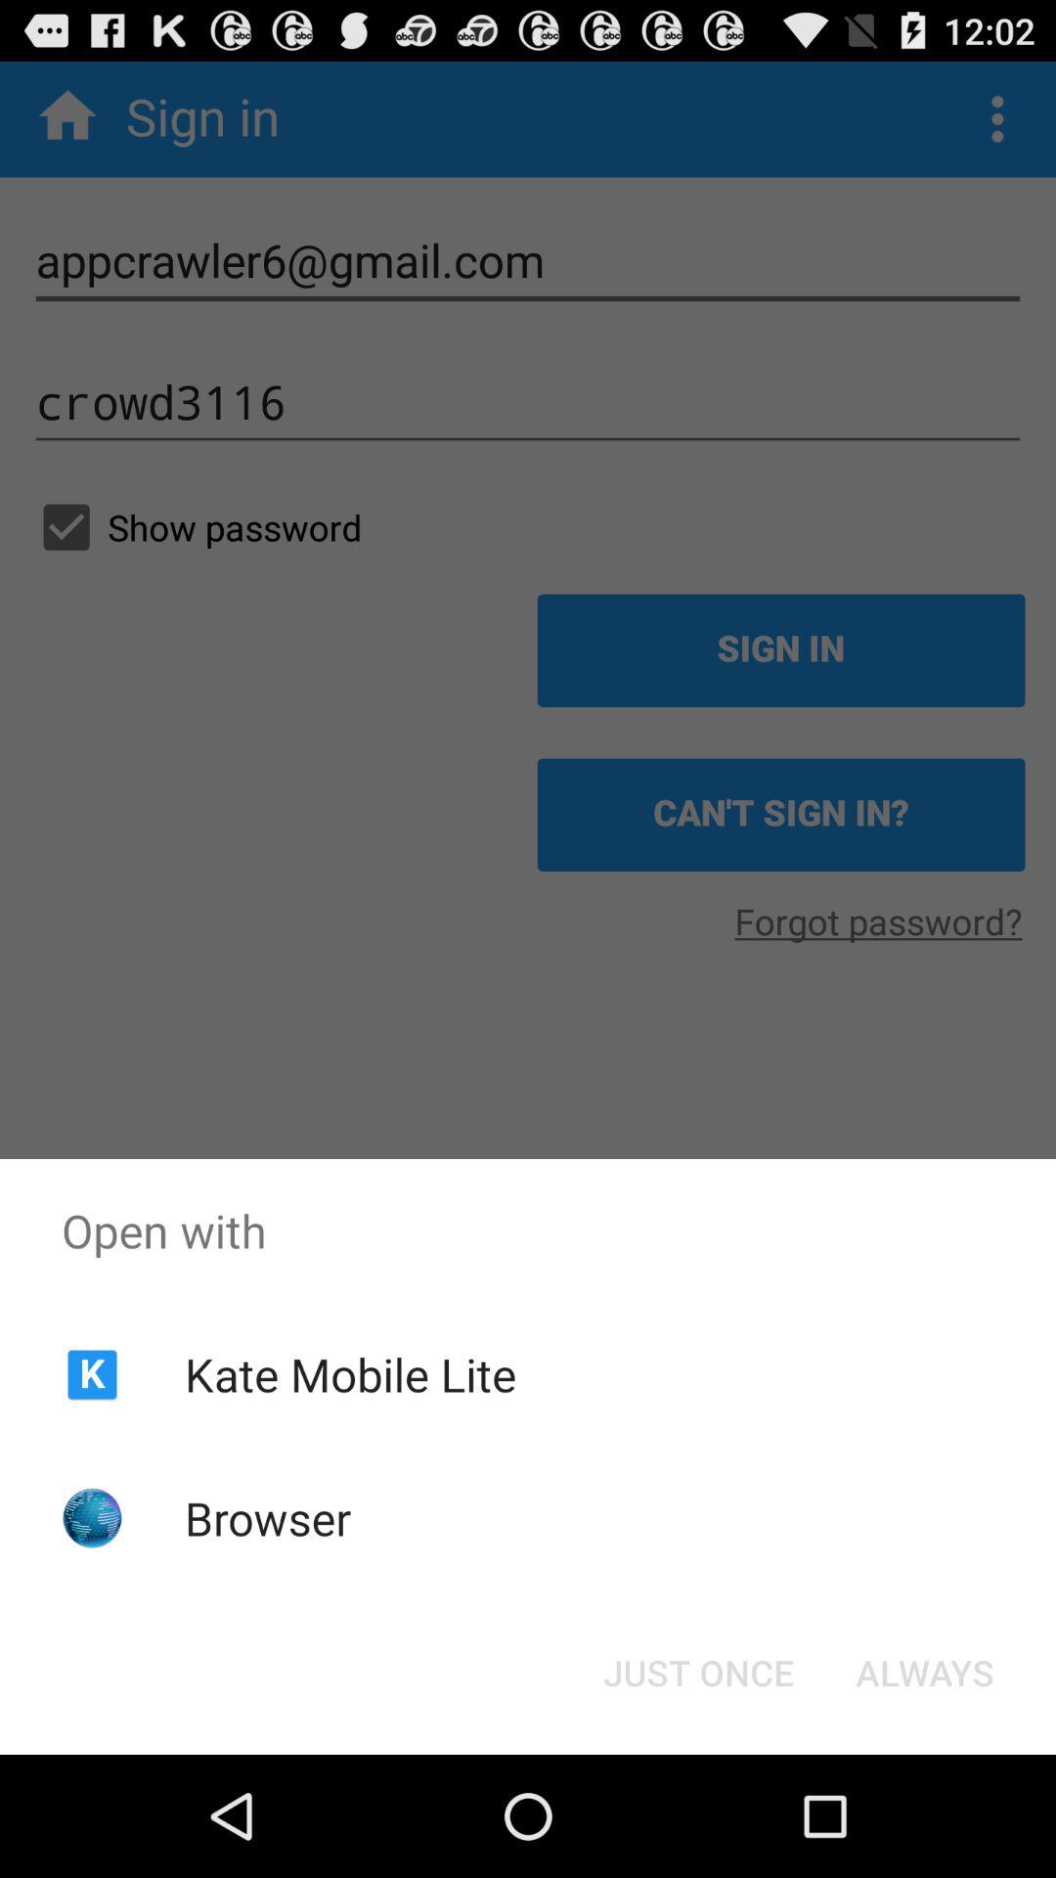 This screenshot has width=1056, height=1878. What do you see at coordinates (268, 1518) in the screenshot?
I see `scroll to the browser item` at bounding box center [268, 1518].